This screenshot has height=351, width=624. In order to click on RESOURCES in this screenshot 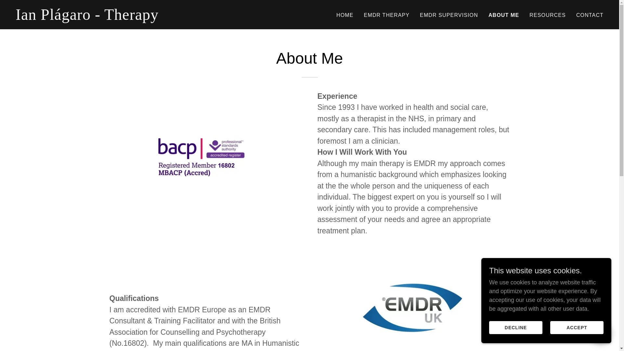, I will do `click(547, 15)`.